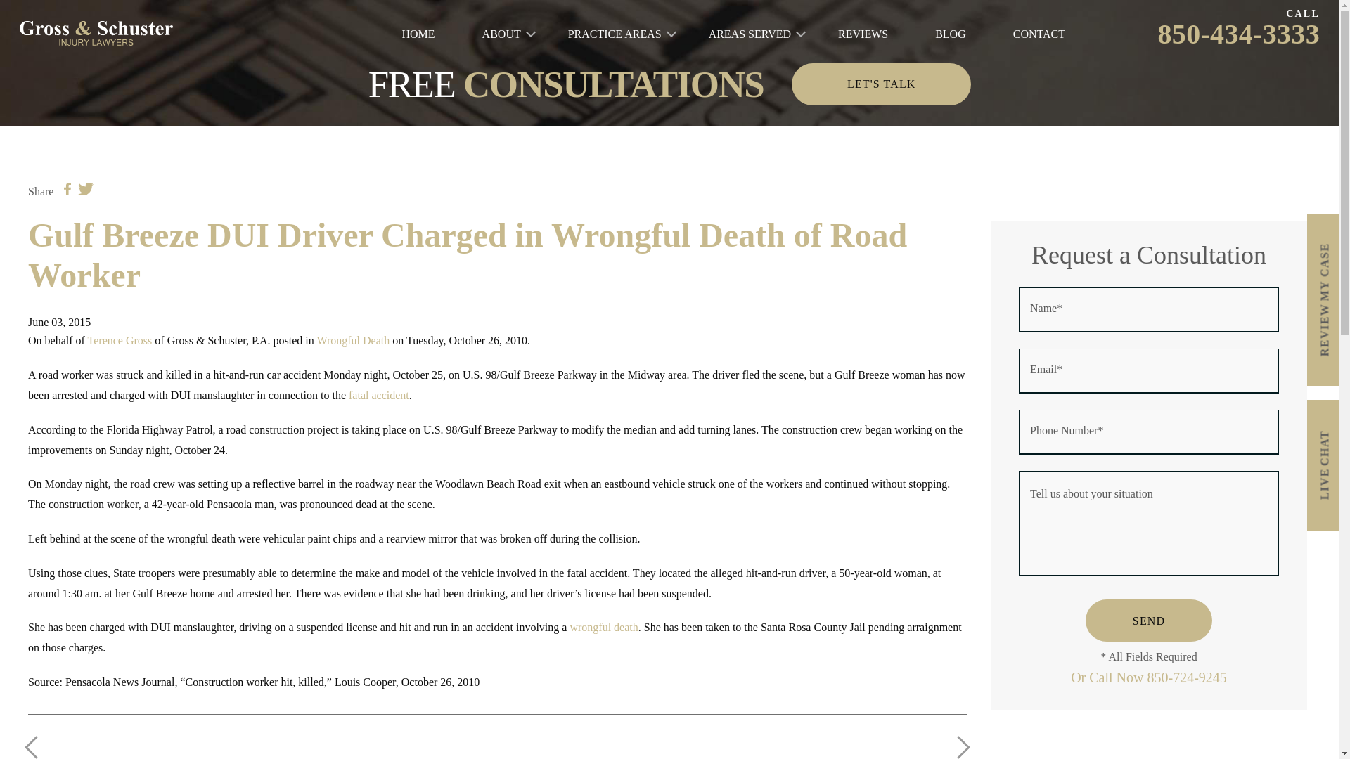 The width and height of the screenshot is (1350, 759). Describe the element at coordinates (120, 340) in the screenshot. I see `Terence Gross` at that location.